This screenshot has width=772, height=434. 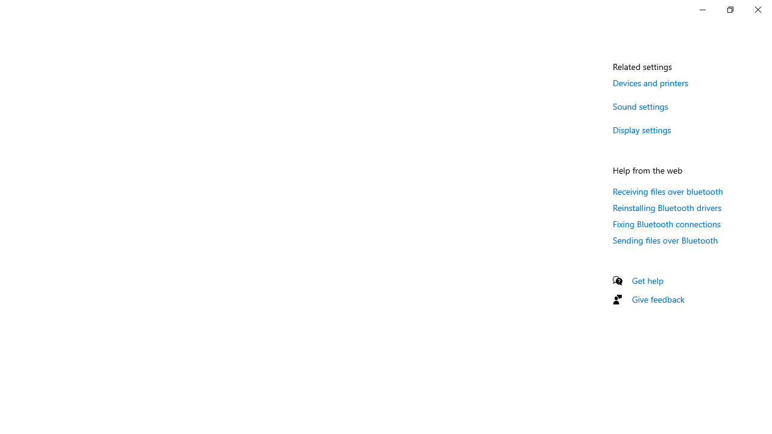 What do you see at coordinates (667, 207) in the screenshot?
I see `Reinstalling Bluetooth drivers` at bounding box center [667, 207].